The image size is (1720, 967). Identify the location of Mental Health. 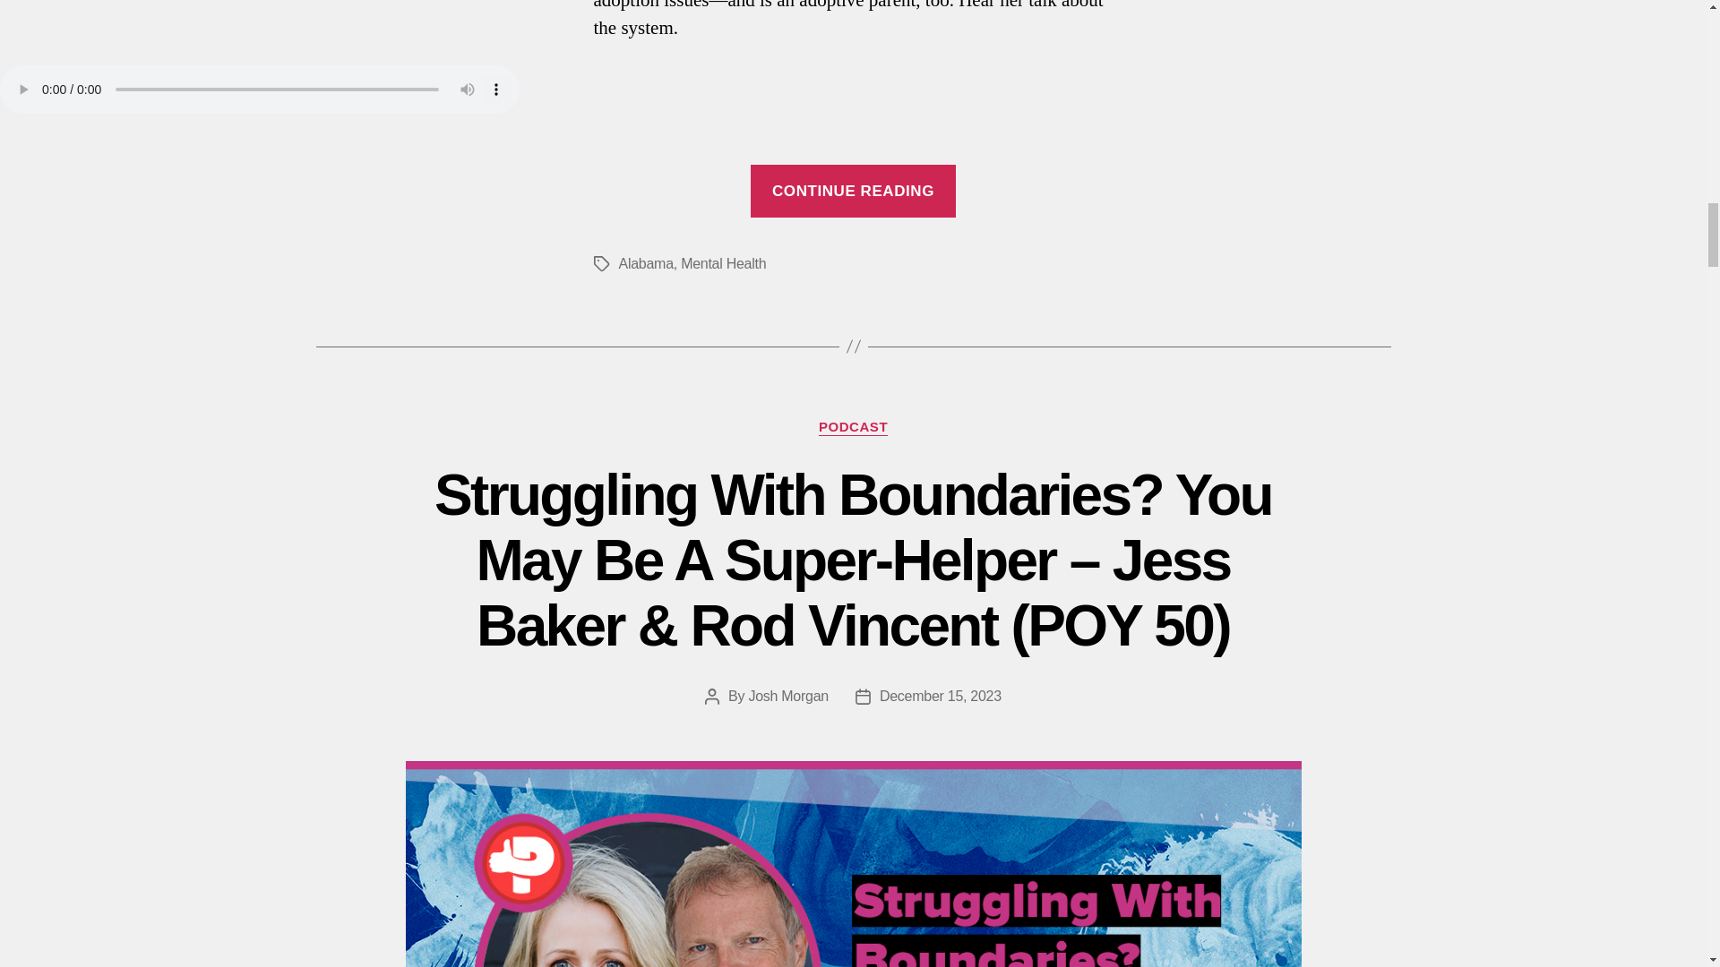
(723, 263).